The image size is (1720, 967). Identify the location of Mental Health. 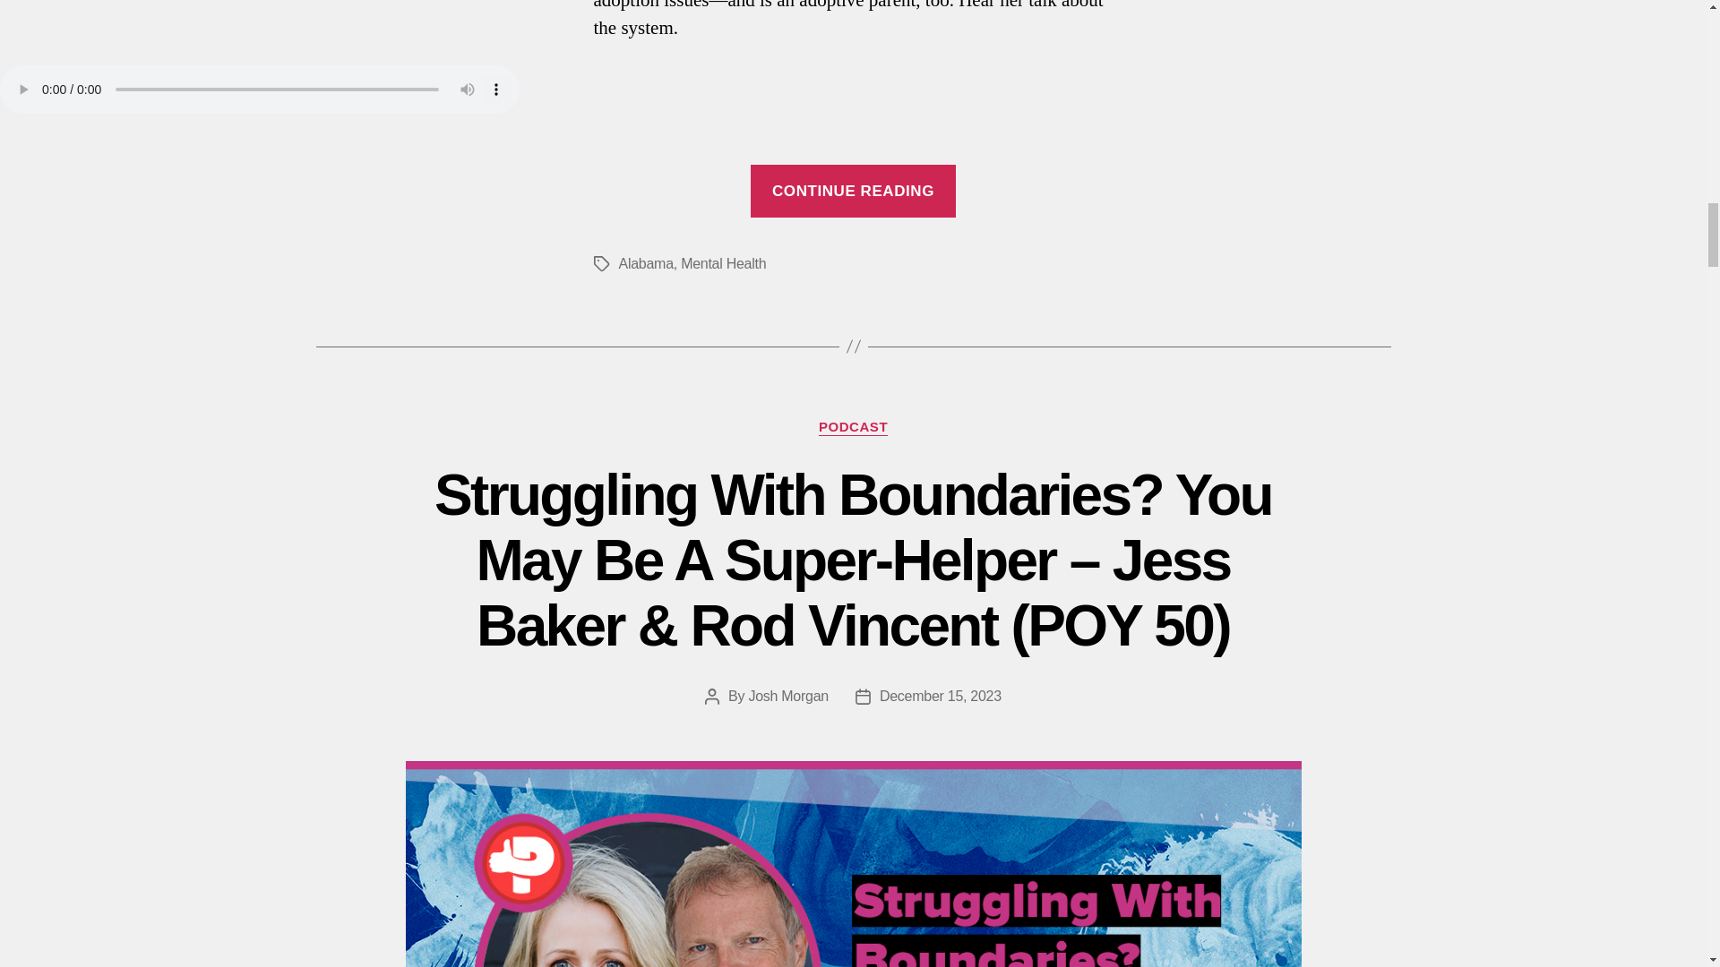
(723, 263).